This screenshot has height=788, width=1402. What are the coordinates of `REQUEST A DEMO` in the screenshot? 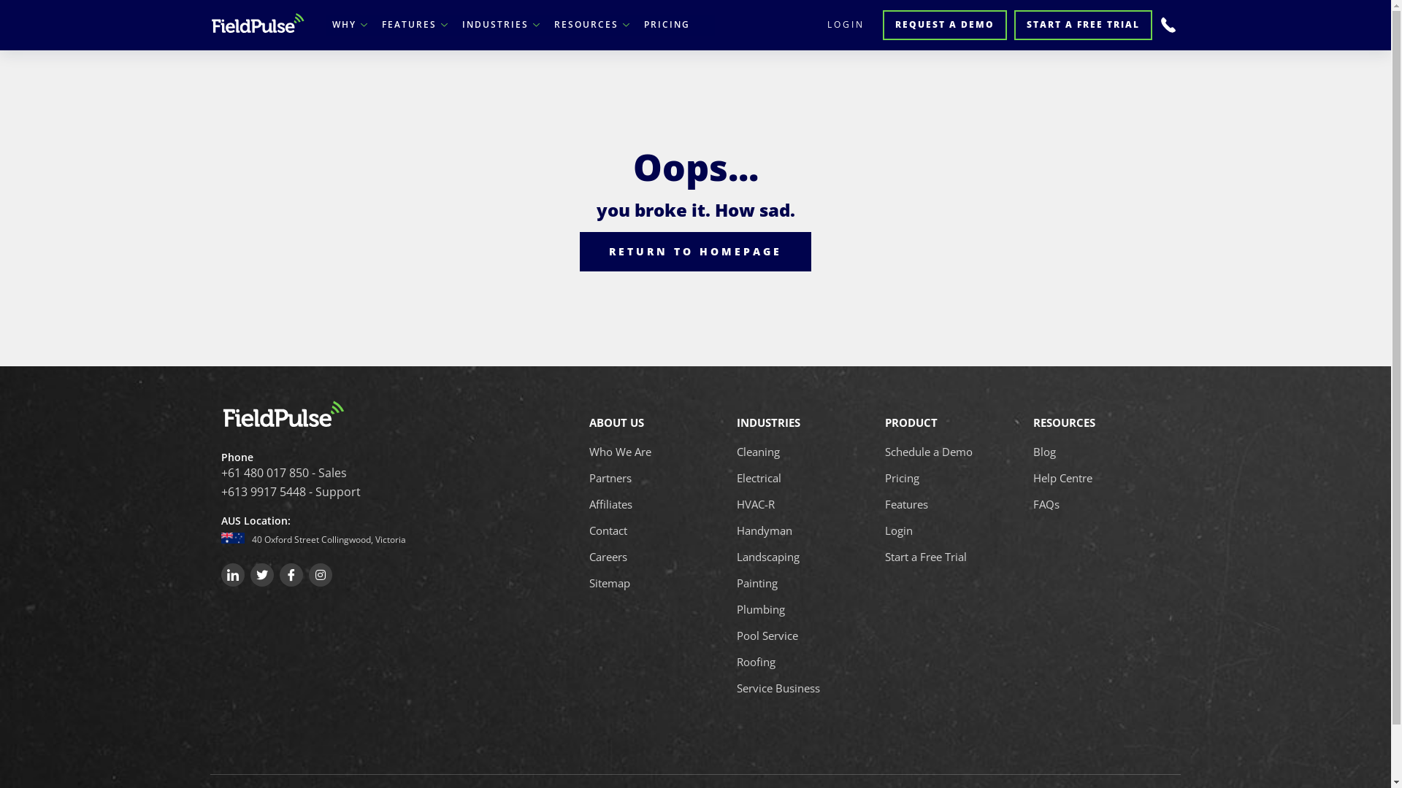 It's located at (945, 25).